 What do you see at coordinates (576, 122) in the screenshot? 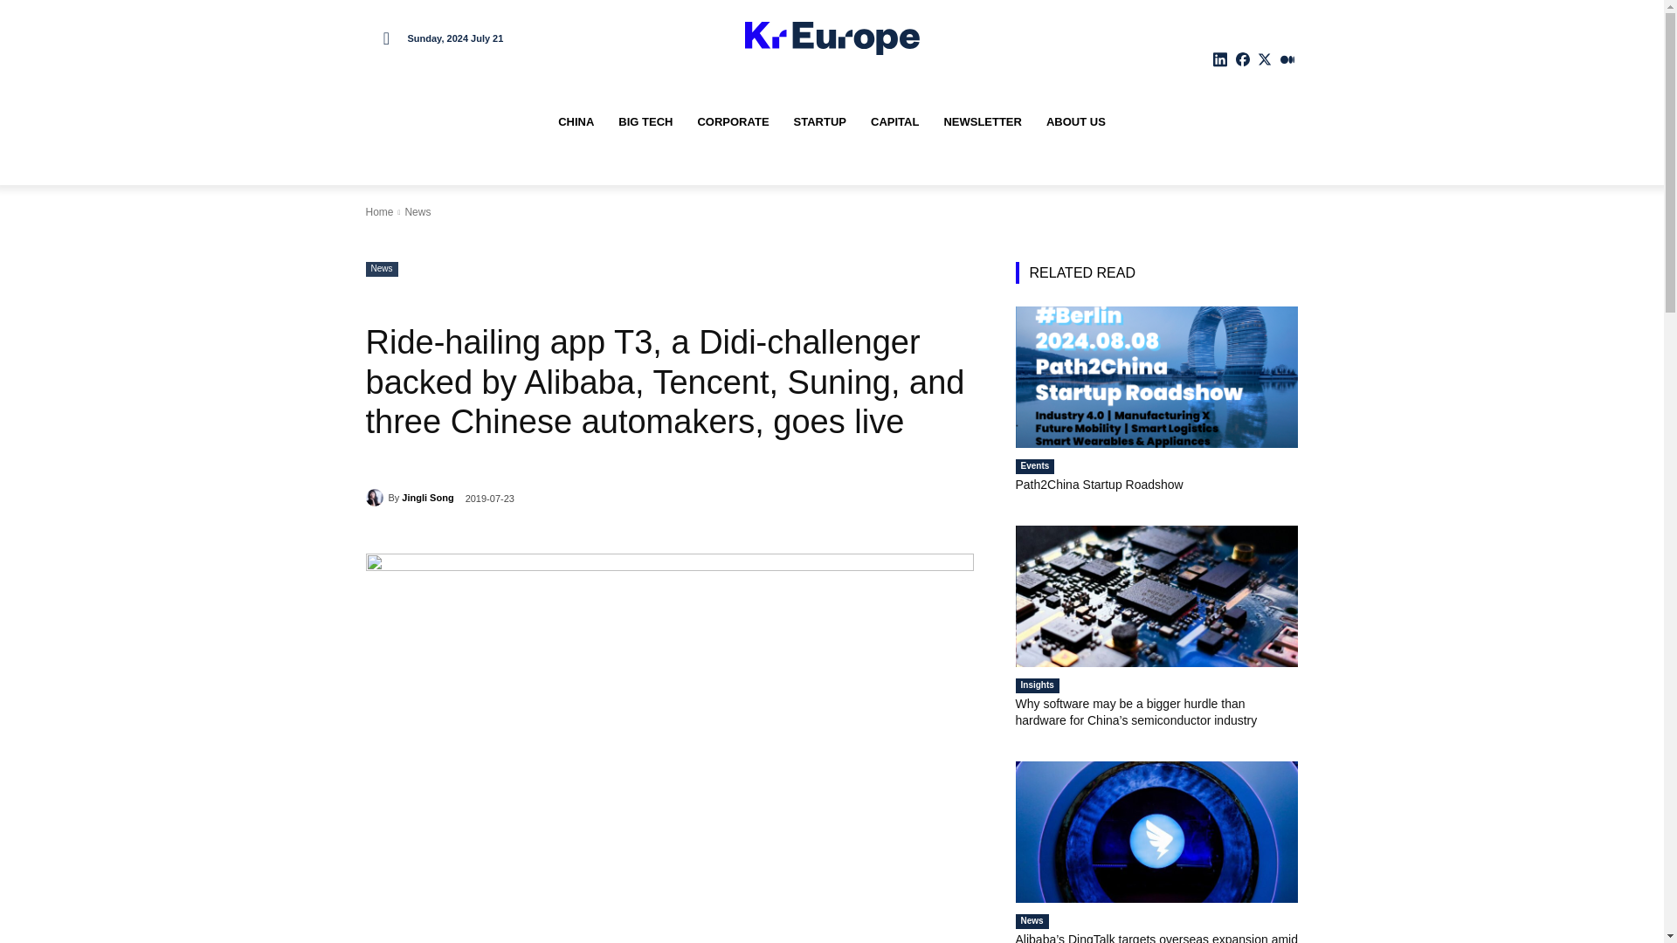
I see `CHINA` at bounding box center [576, 122].